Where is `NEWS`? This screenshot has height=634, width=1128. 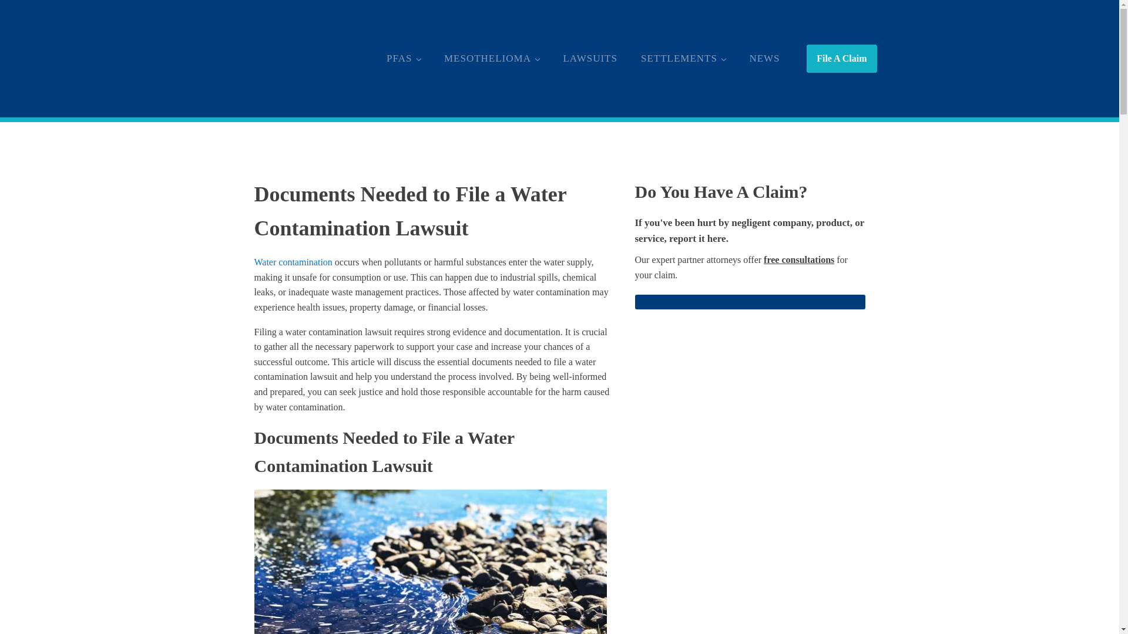
NEWS is located at coordinates (764, 58).